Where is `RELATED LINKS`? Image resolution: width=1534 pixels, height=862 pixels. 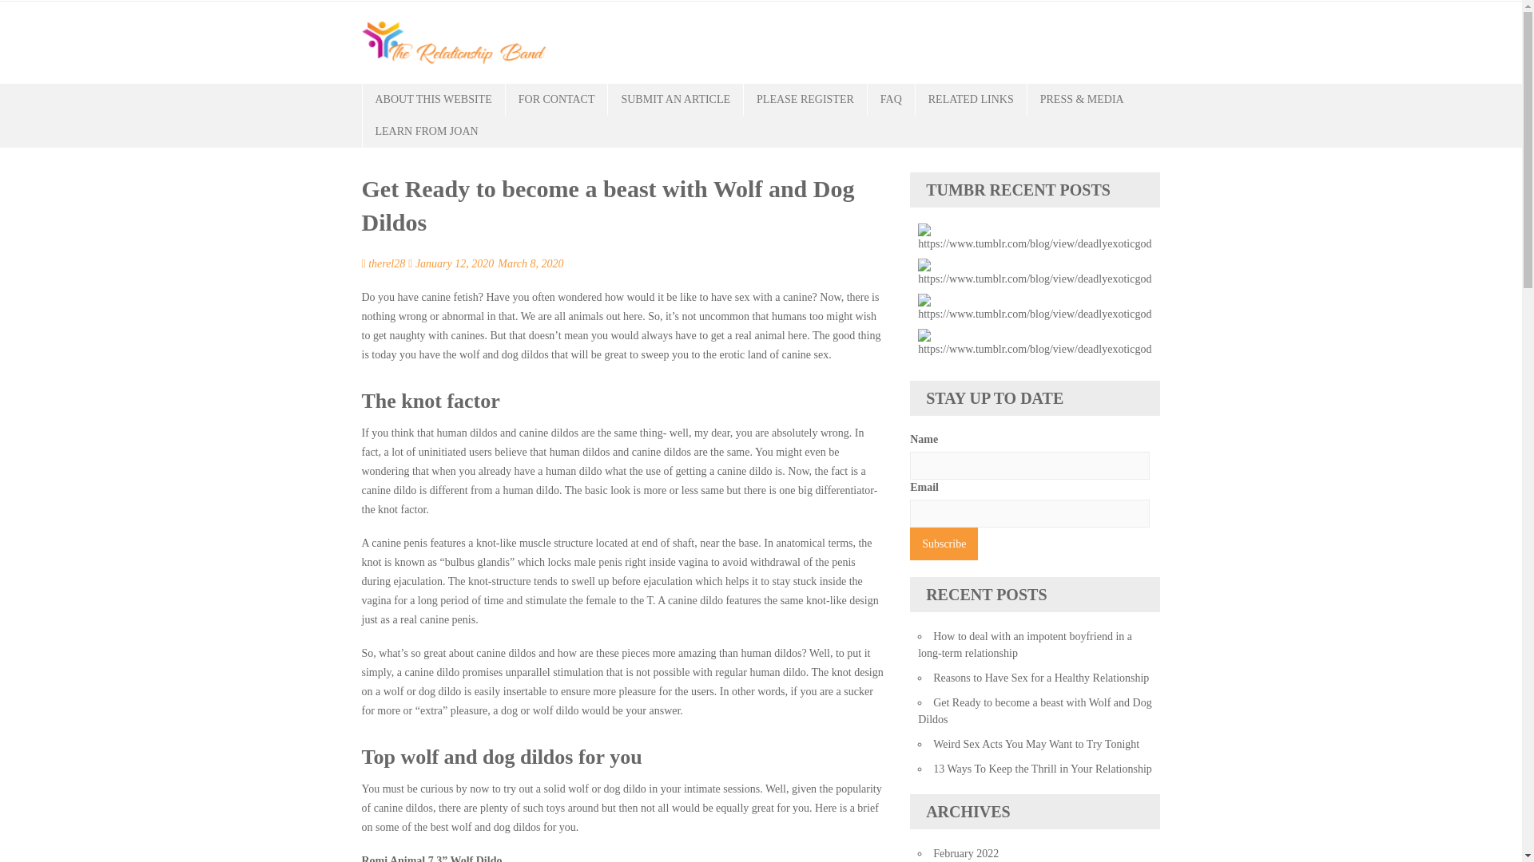
RELATED LINKS is located at coordinates (971, 99).